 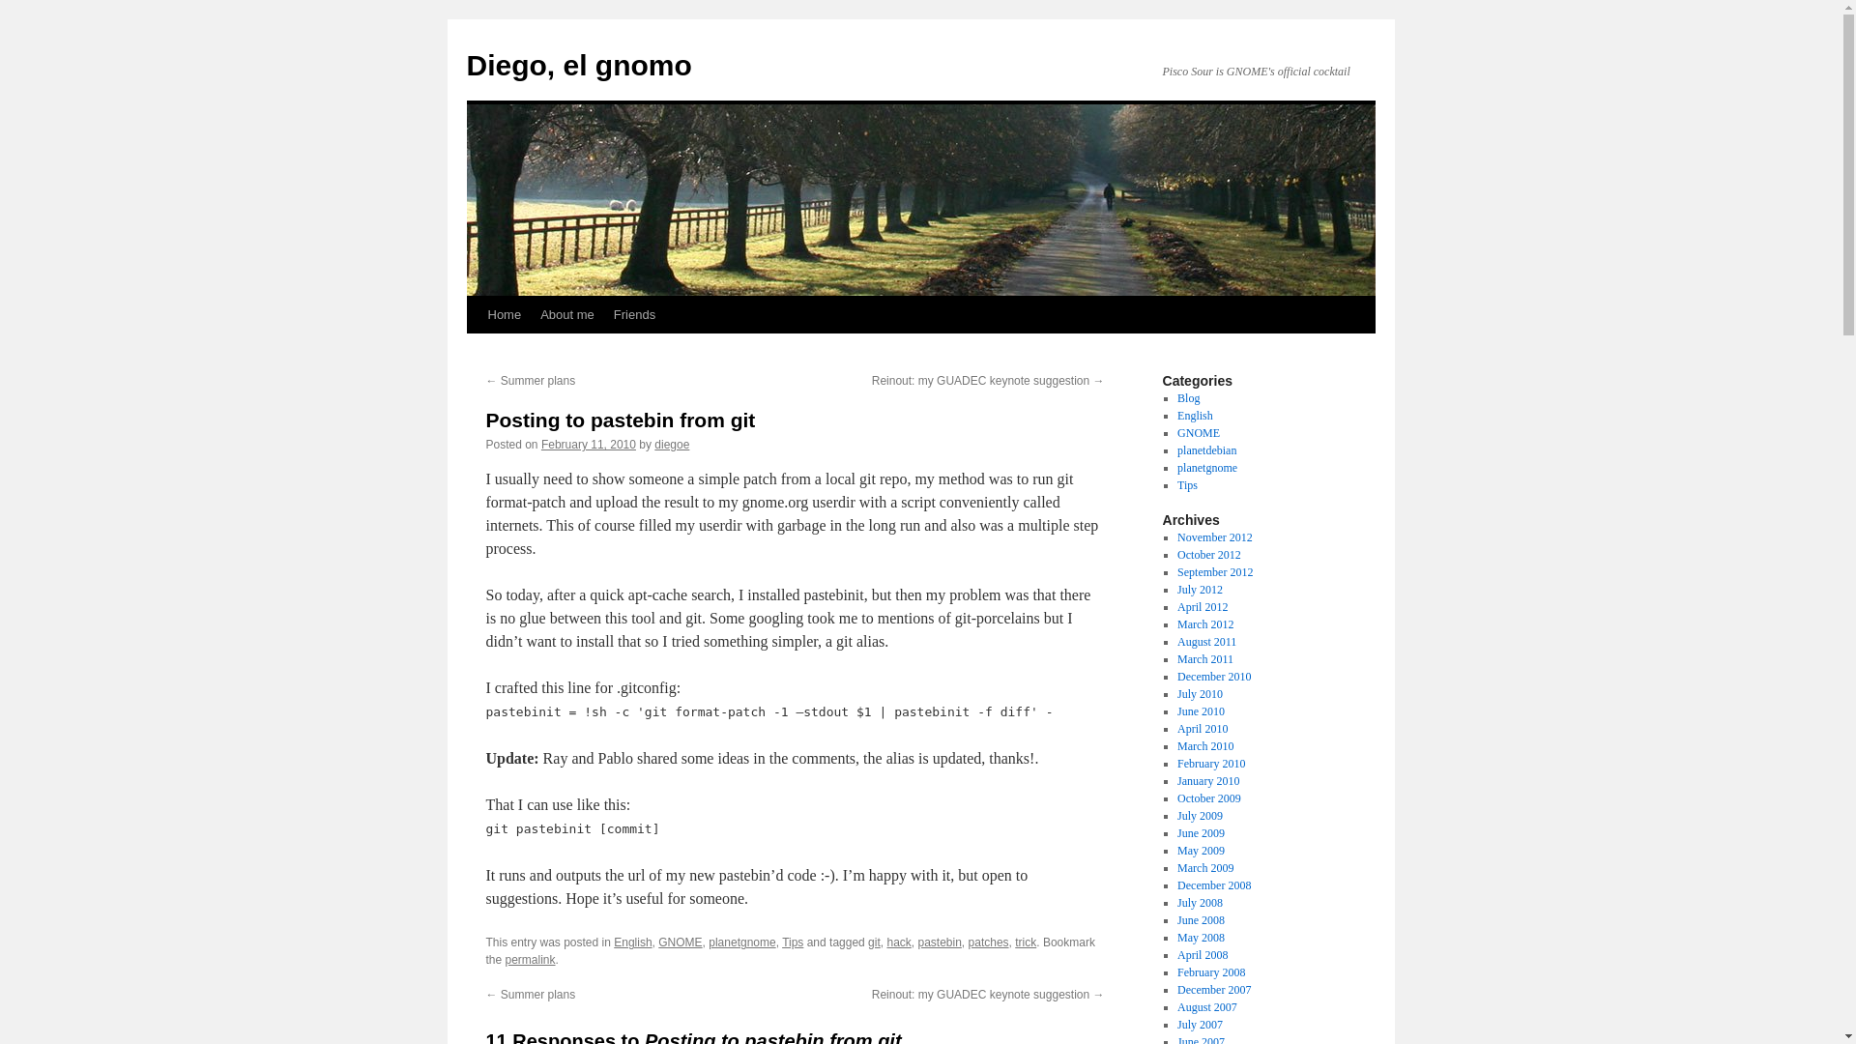 What do you see at coordinates (793, 942) in the screenshot?
I see `Tips` at bounding box center [793, 942].